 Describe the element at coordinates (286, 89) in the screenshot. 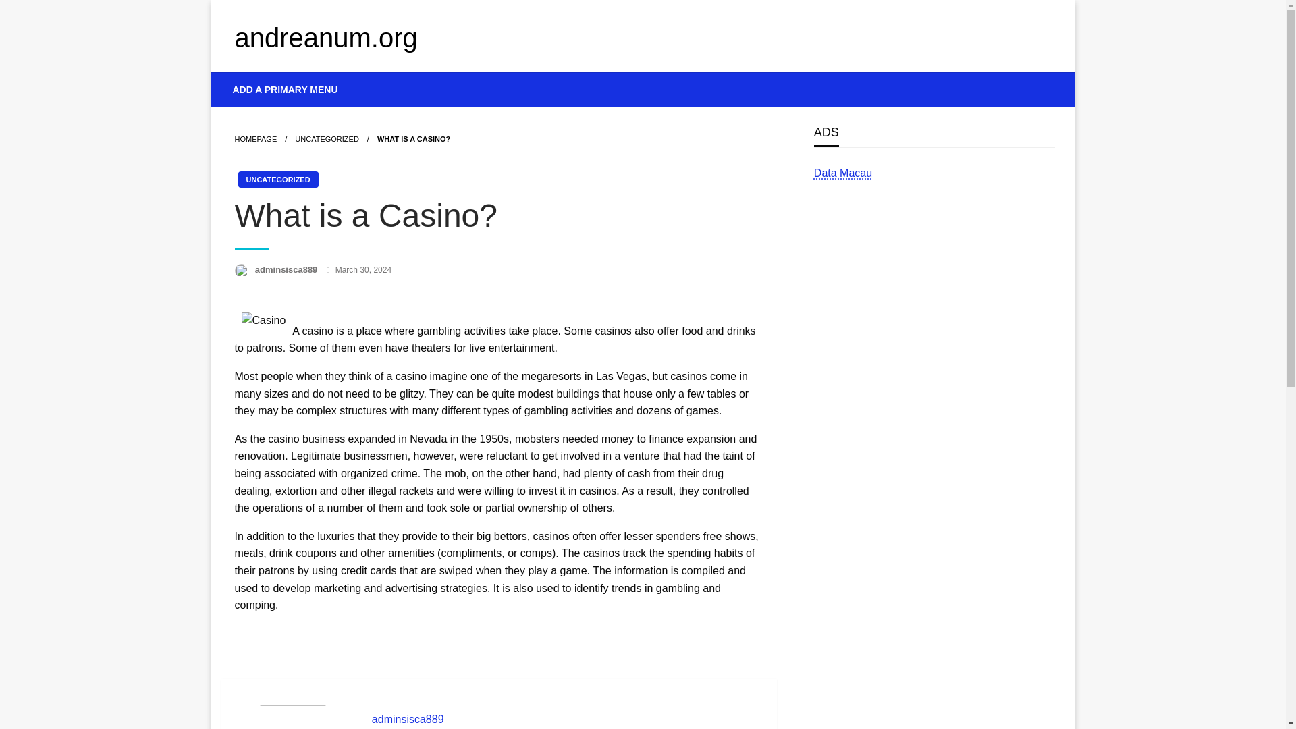

I see `ADD A PRIMARY MENU` at that location.